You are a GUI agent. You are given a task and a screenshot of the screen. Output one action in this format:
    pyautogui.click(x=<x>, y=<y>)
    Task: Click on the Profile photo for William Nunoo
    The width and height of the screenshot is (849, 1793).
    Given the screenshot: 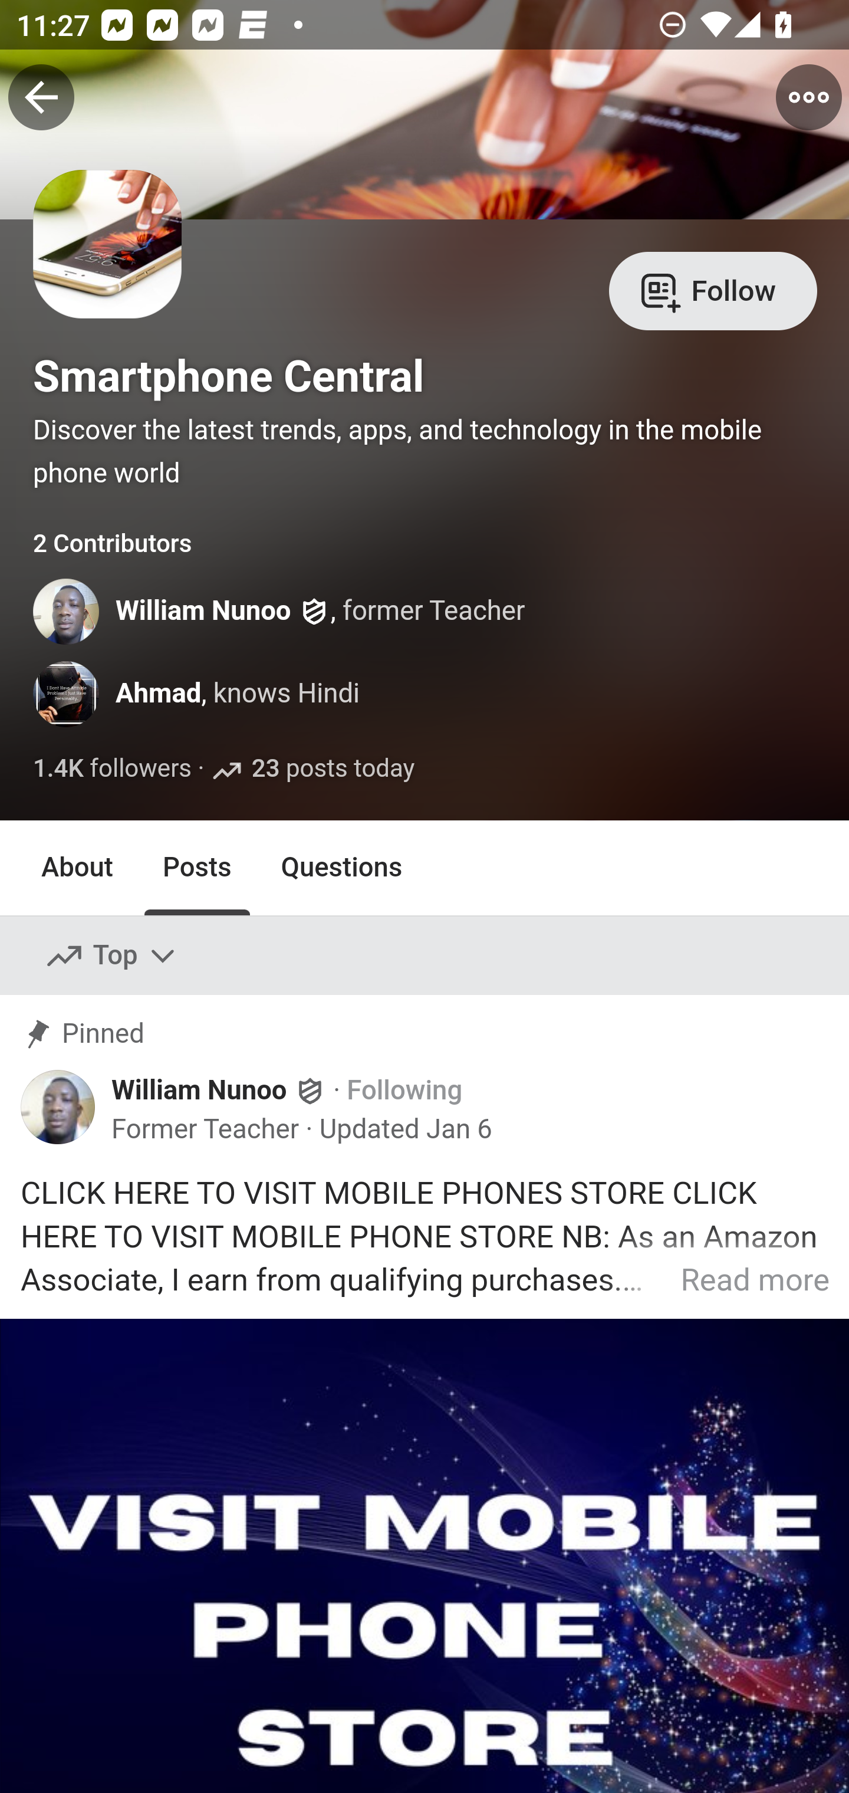 What is the action you would take?
    pyautogui.click(x=67, y=611)
    